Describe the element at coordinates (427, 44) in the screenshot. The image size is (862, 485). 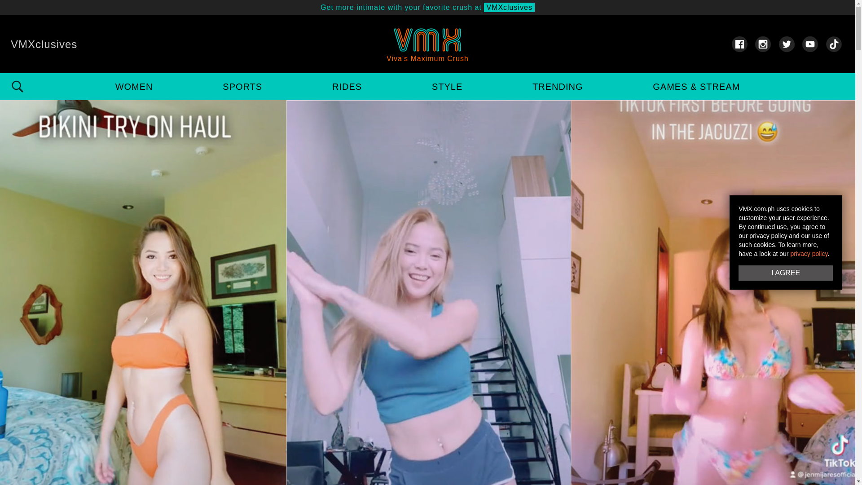
I see `Viva's Maximum Crush` at that location.